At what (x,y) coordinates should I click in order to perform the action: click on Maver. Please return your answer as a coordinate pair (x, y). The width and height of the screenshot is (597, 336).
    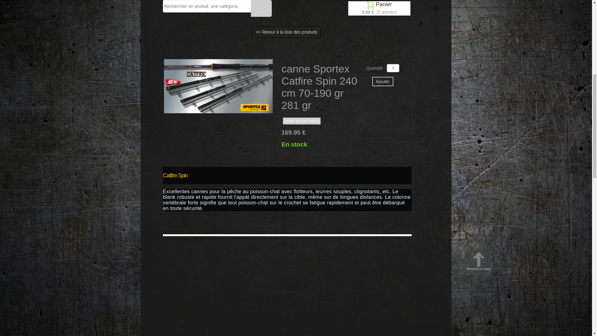
    Looking at the image, I should click on (266, 73).